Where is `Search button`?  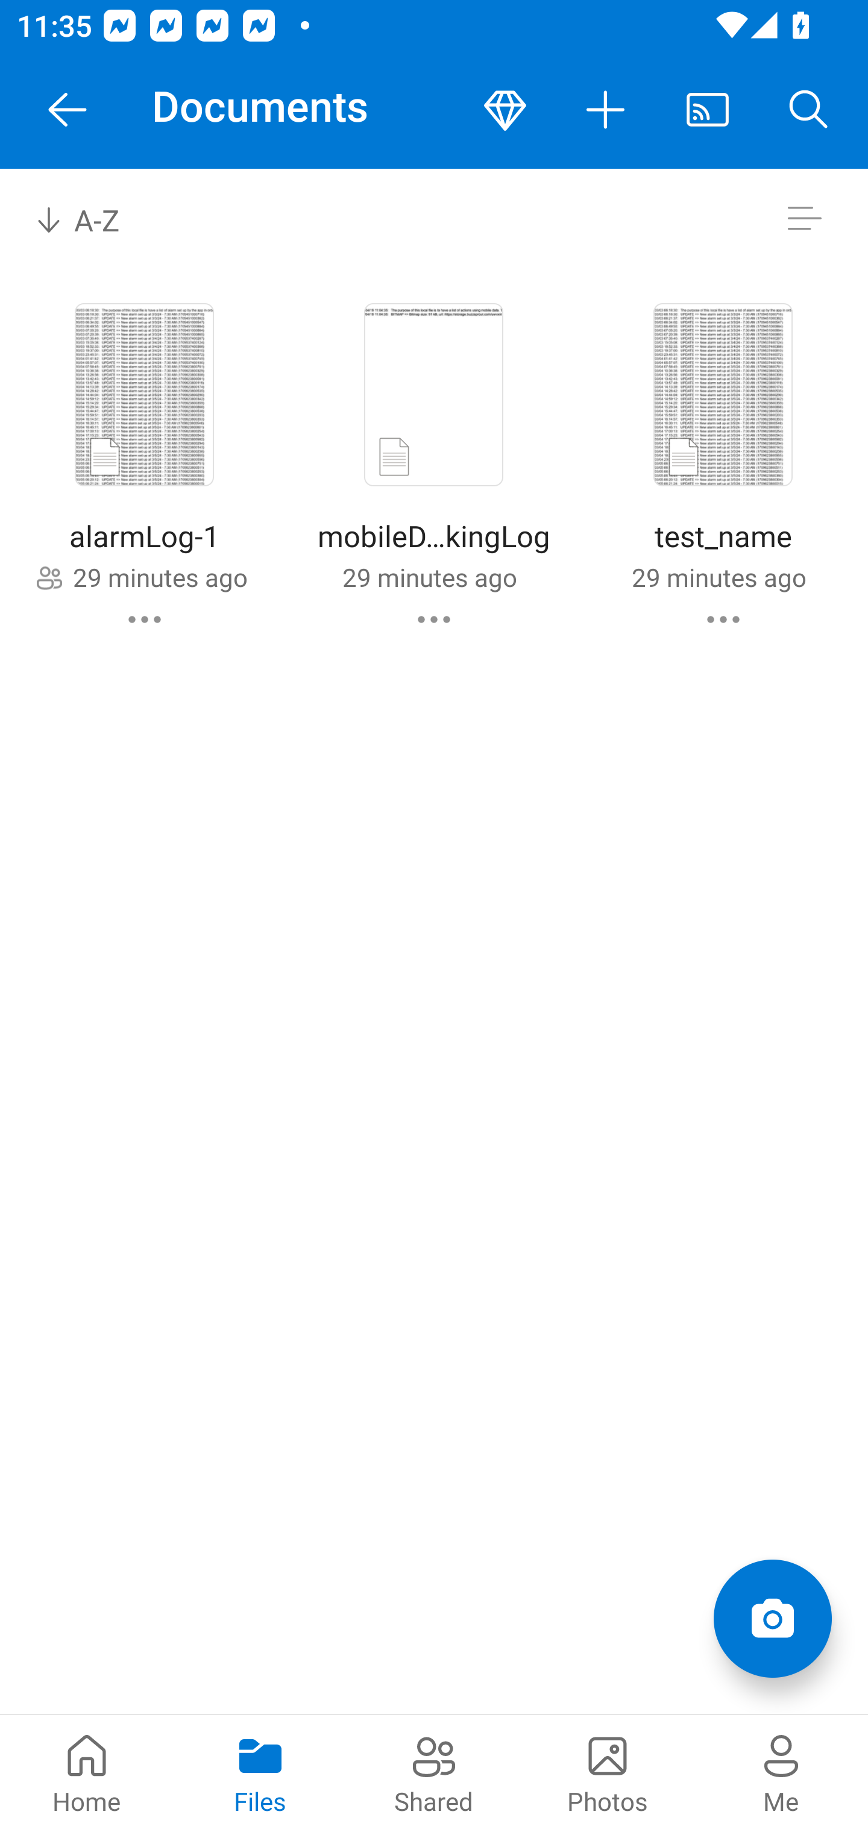
Search button is located at coordinates (809, 110).